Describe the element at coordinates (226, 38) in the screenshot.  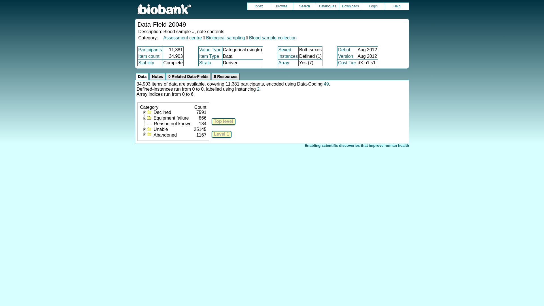
I see `Biological sampling` at that location.